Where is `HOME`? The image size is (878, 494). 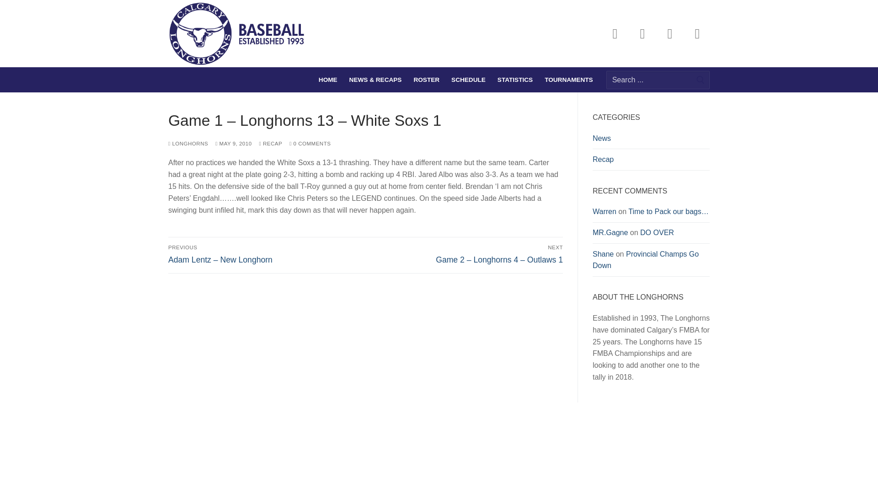 HOME is located at coordinates (327, 80).